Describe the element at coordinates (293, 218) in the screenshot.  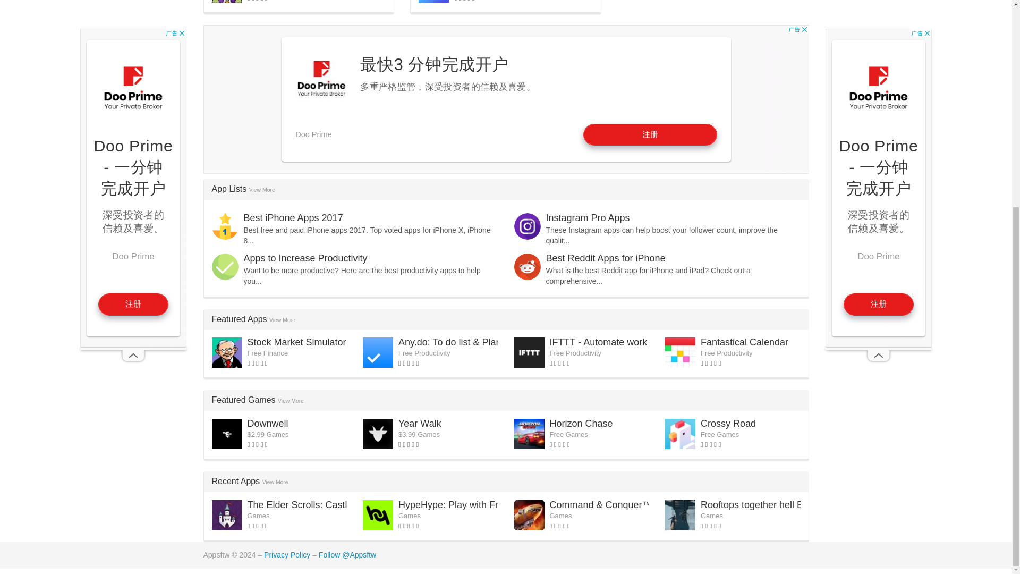
I see `Best iPhone Apps 2017` at that location.